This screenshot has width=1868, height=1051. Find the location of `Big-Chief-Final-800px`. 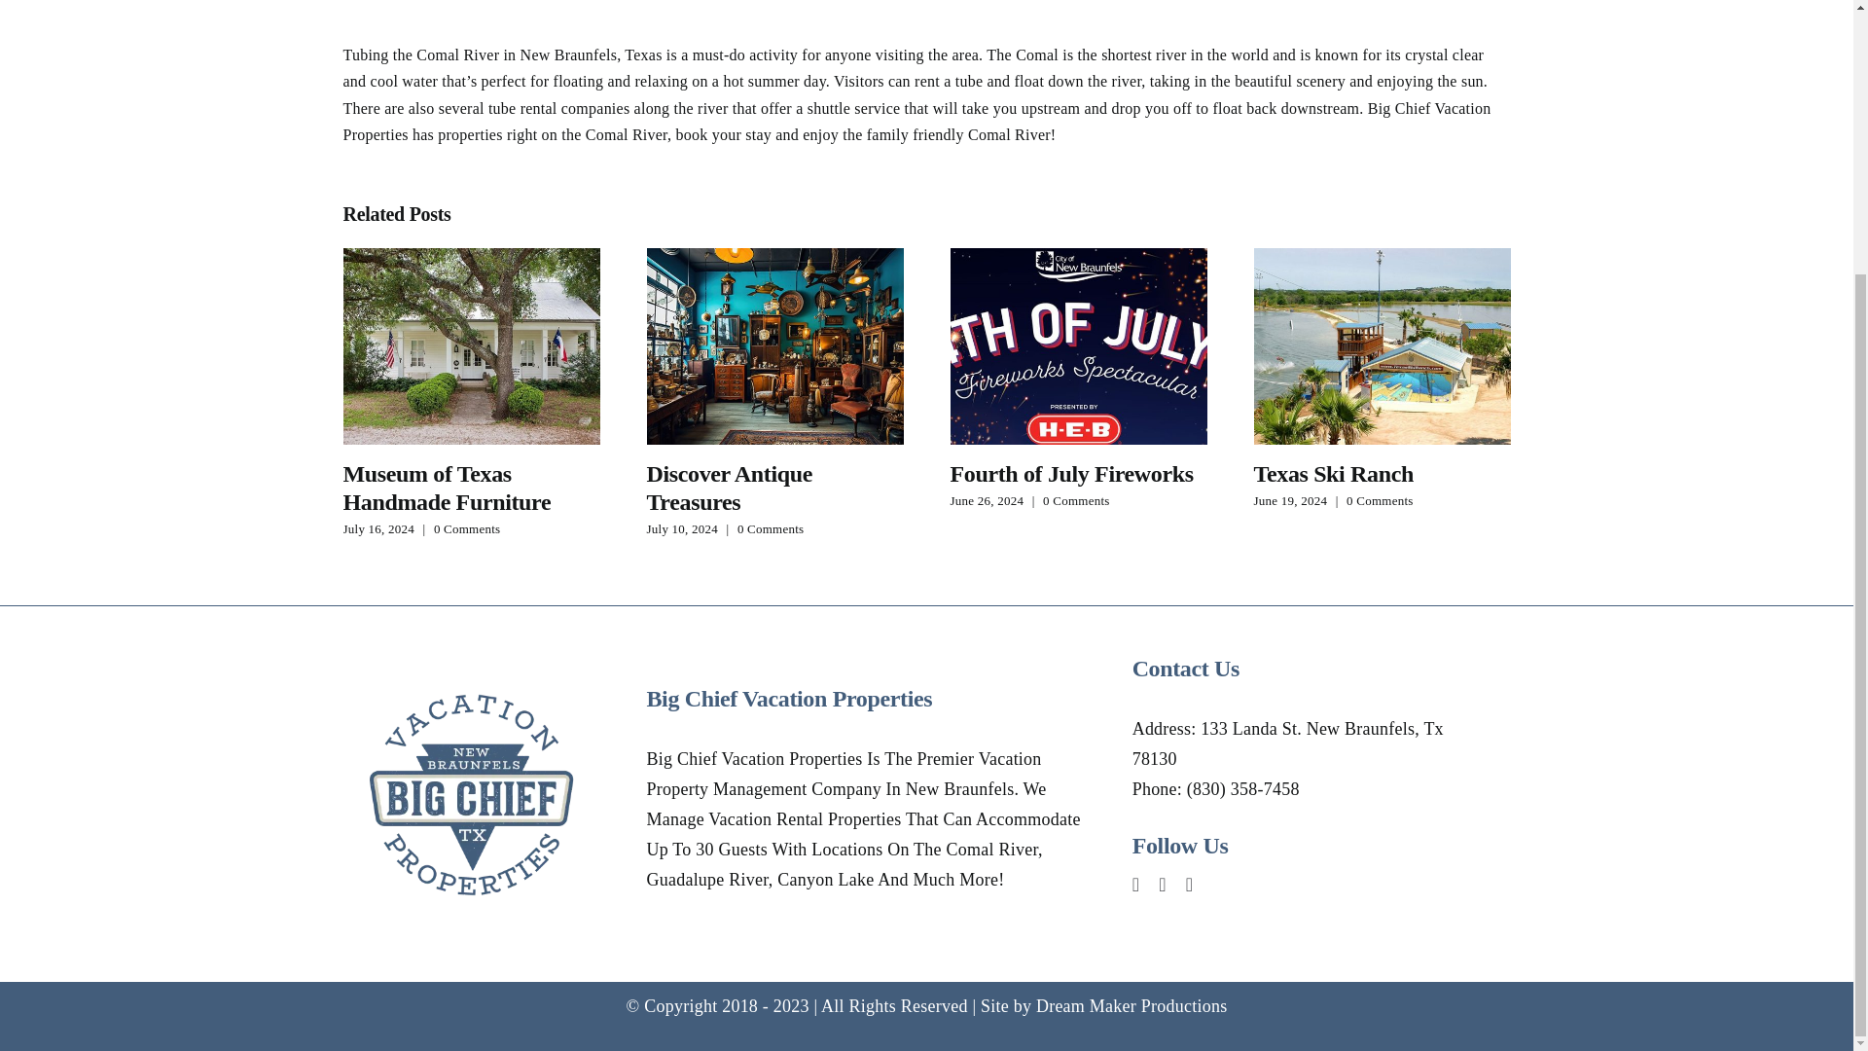

Big-Chief-Final-800px is located at coordinates (471, 794).